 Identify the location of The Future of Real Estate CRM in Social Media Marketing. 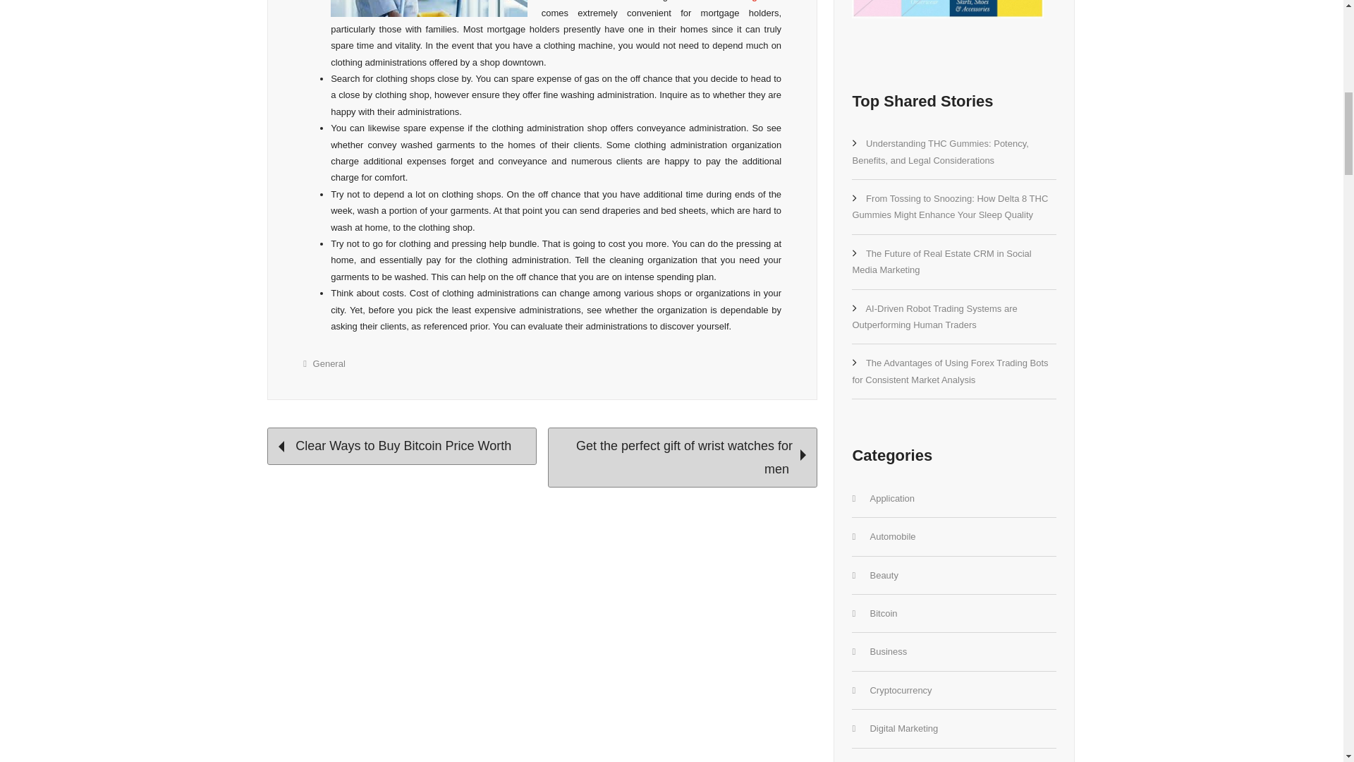
(941, 261).